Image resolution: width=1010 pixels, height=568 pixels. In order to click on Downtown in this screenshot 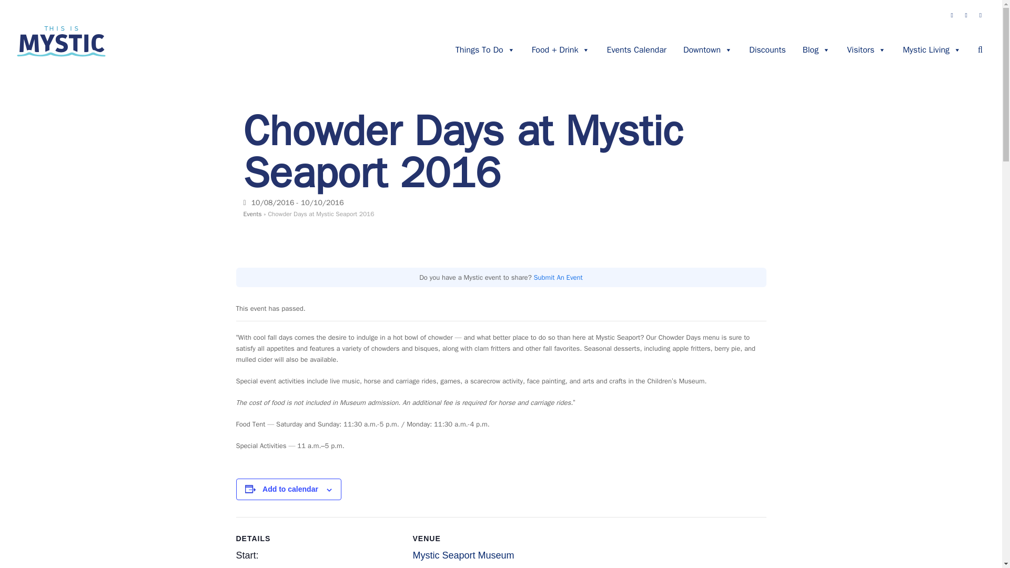, I will do `click(707, 49)`.